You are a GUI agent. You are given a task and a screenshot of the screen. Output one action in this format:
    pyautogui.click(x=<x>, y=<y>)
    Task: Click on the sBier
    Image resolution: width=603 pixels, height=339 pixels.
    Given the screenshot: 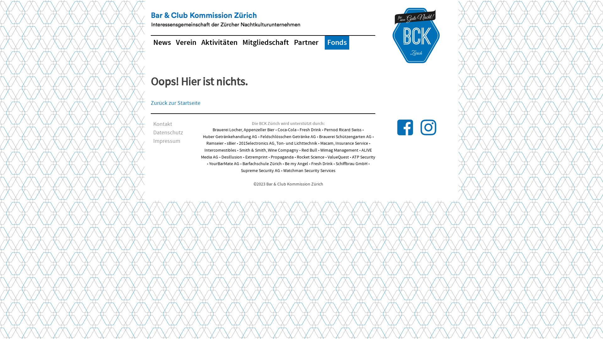 What is the action you would take?
    pyautogui.click(x=231, y=143)
    